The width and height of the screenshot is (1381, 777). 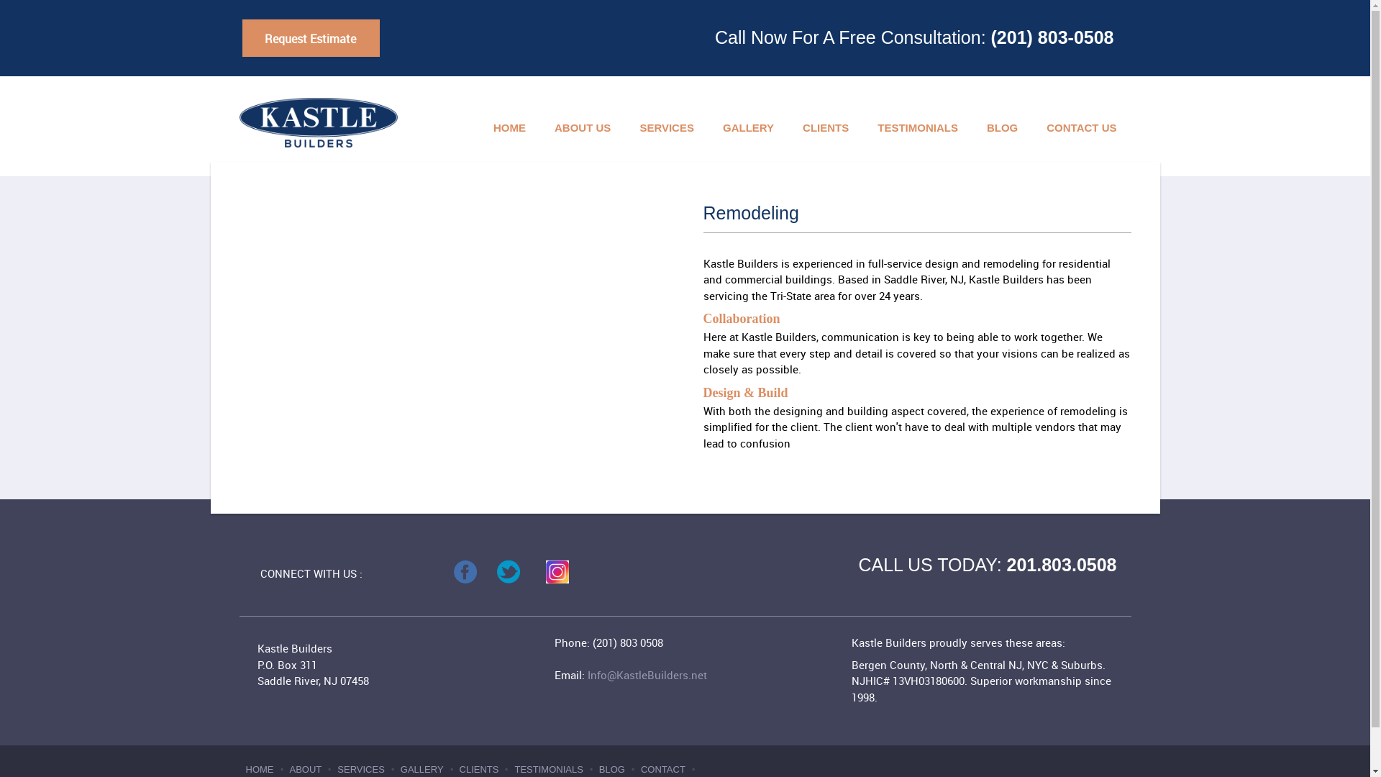 I want to click on HOME, so click(x=260, y=770).